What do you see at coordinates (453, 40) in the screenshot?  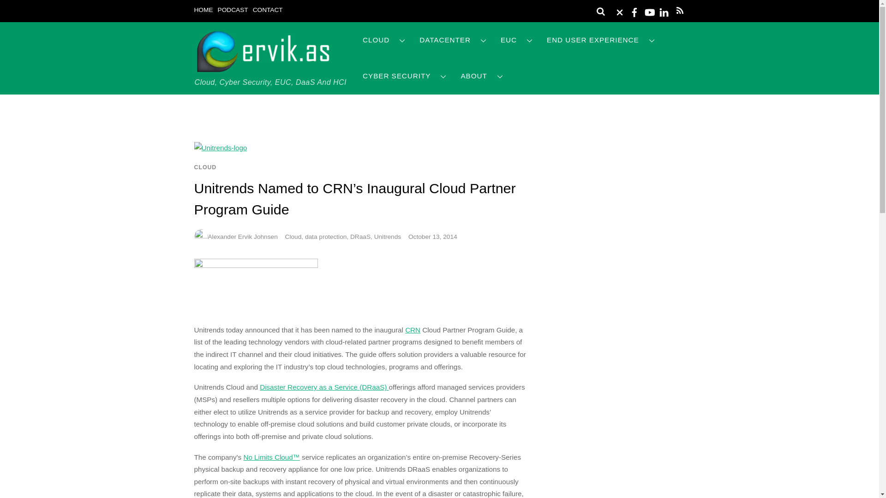 I see `DATACENTER` at bounding box center [453, 40].